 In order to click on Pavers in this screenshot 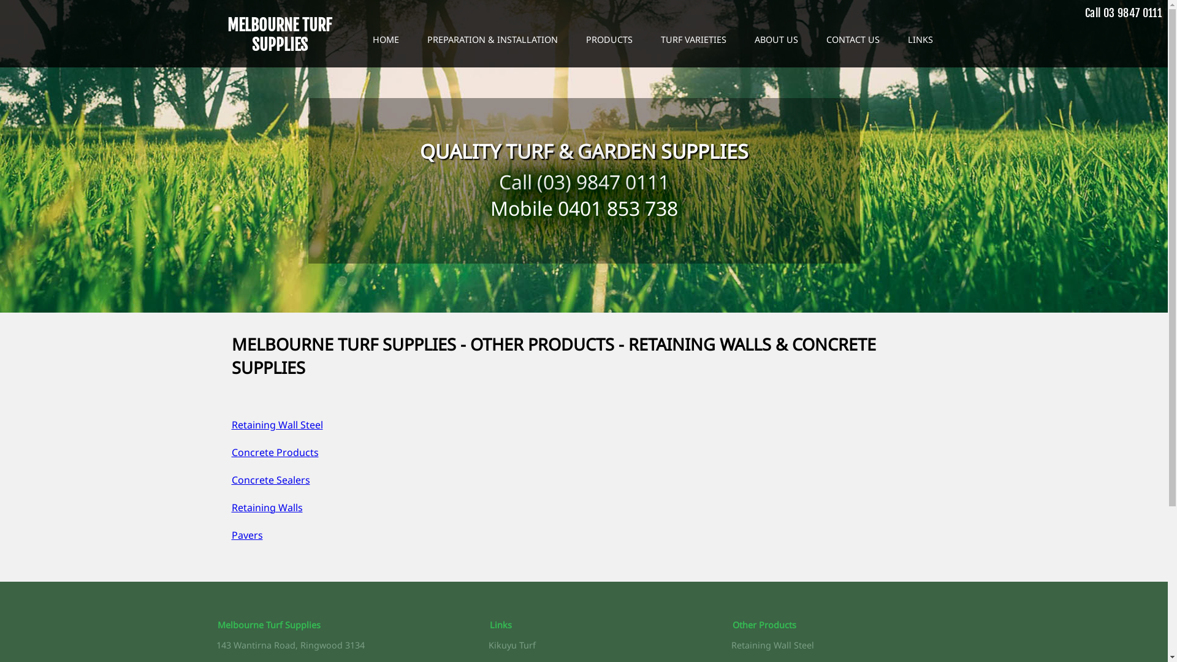, I will do `click(248, 535)`.